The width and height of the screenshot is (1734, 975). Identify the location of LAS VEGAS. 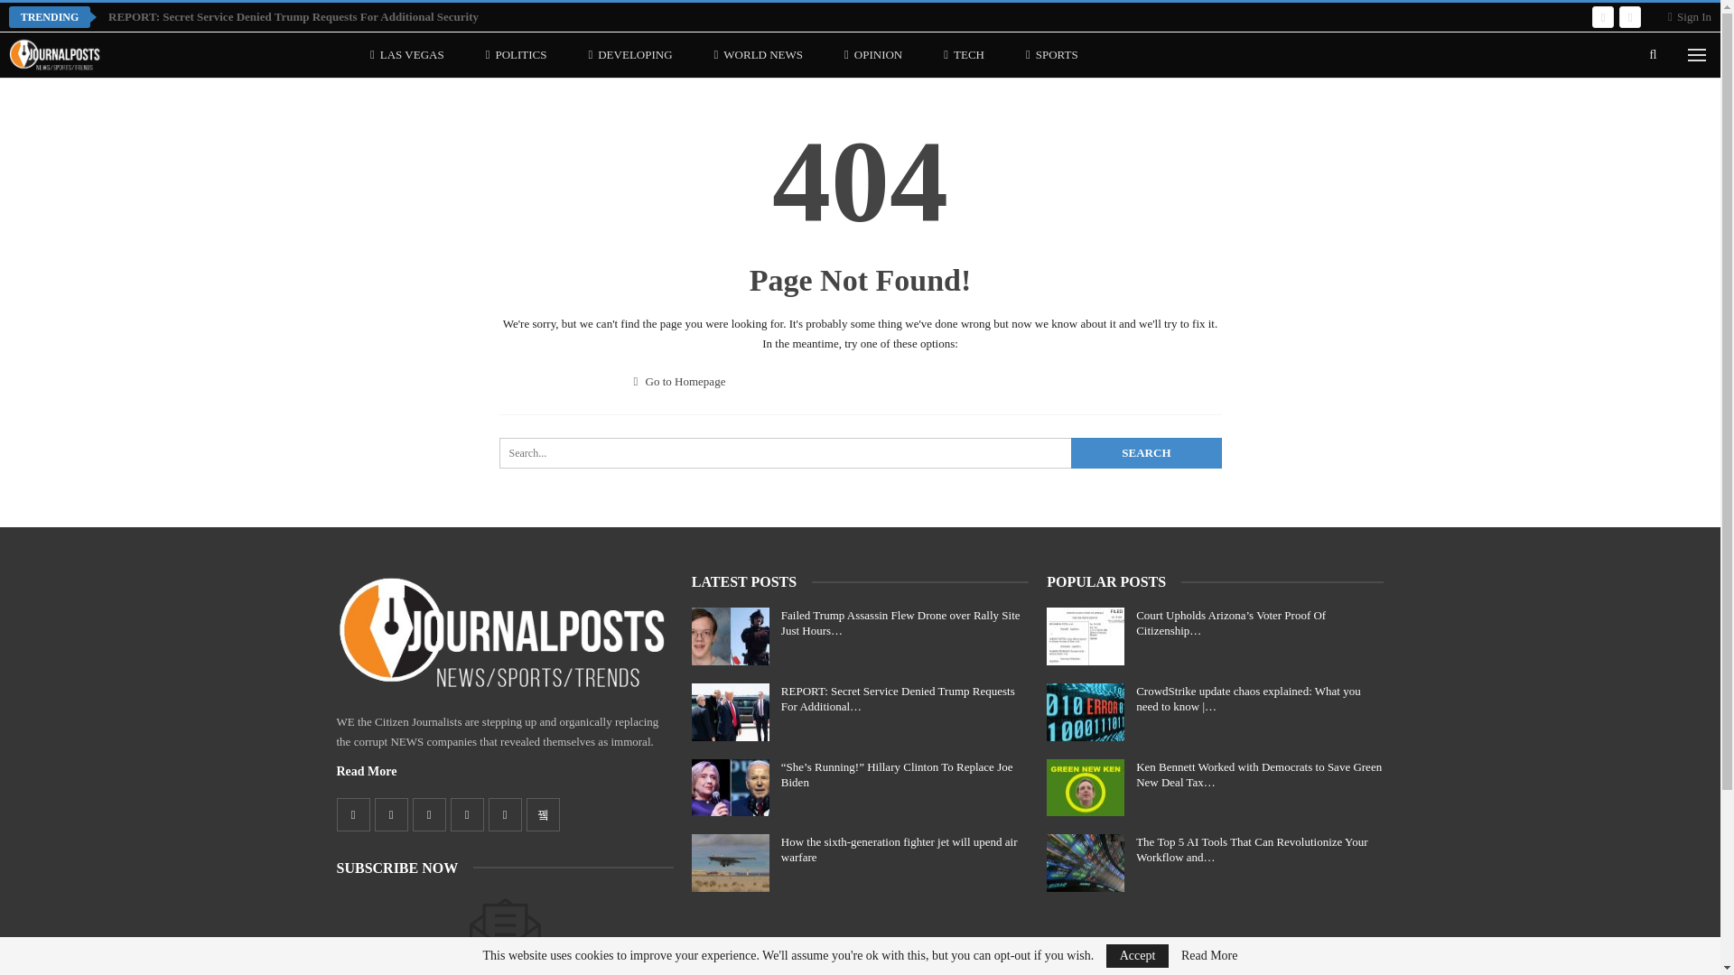
(406, 54).